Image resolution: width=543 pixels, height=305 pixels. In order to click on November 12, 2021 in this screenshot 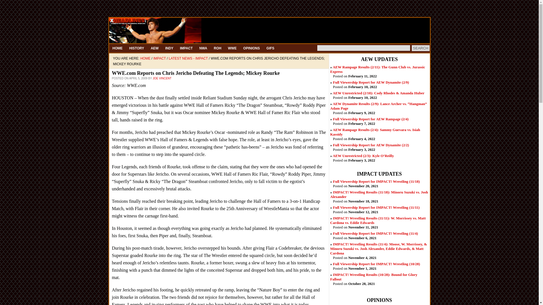, I will do `click(376, 207)`.